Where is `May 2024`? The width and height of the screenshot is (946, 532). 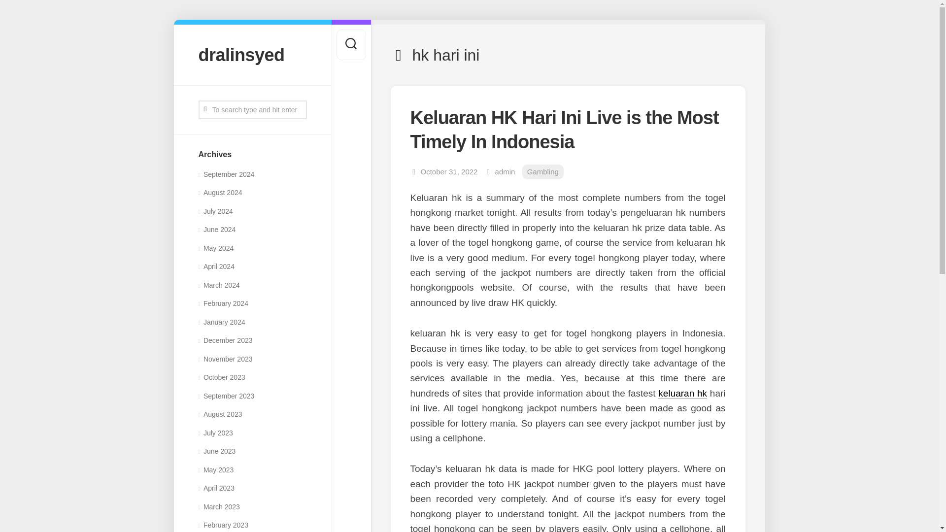 May 2024 is located at coordinates (216, 248).